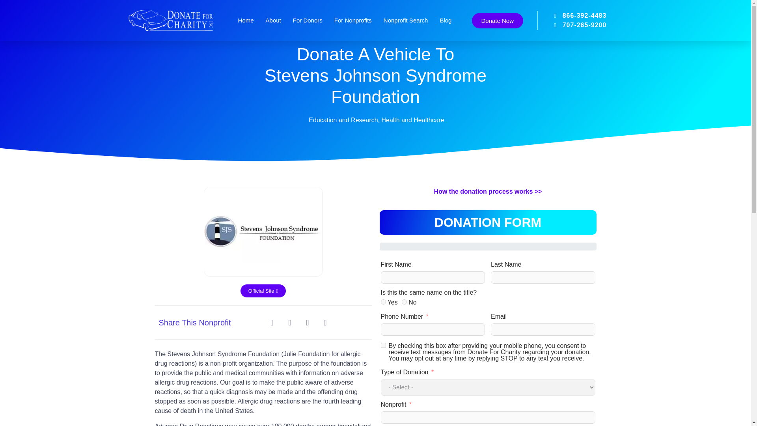 This screenshot has width=757, height=426. Describe the element at coordinates (383, 302) in the screenshot. I see `yes` at that location.